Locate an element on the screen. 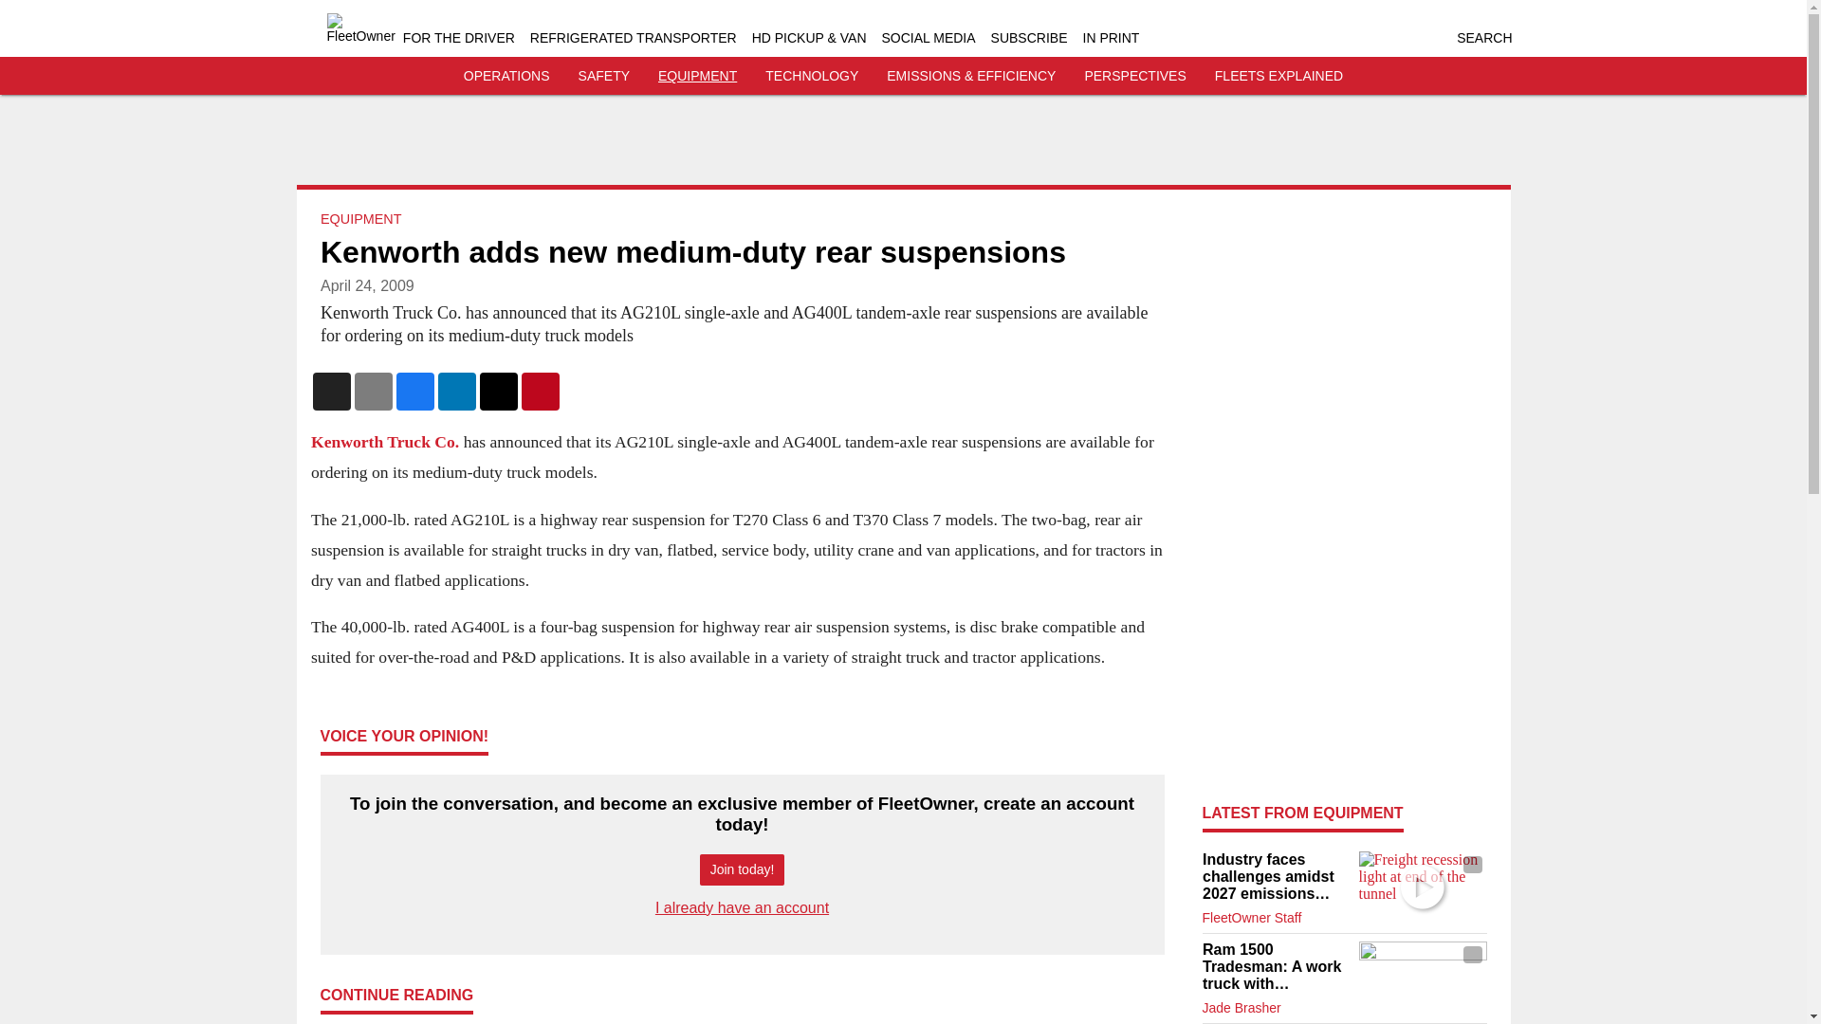  Join today! is located at coordinates (742, 869).